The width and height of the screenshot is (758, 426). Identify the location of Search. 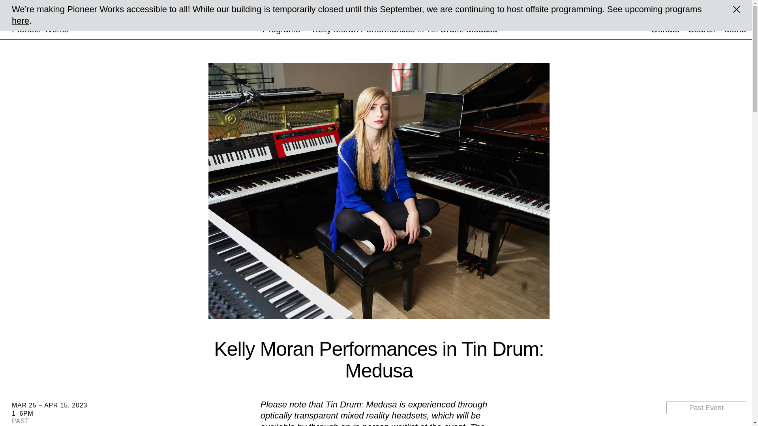
(702, 29).